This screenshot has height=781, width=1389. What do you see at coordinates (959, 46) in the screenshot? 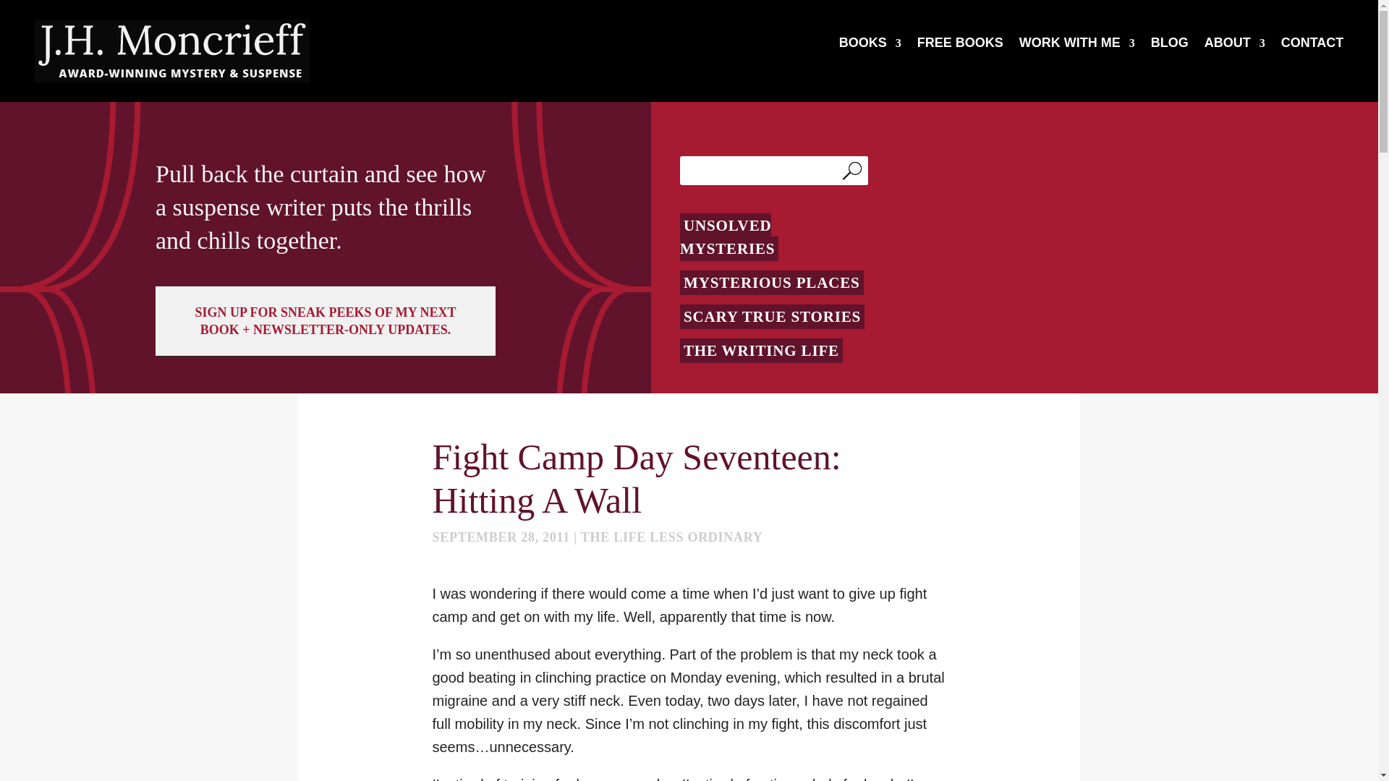
I see `FREE BOOKS` at bounding box center [959, 46].